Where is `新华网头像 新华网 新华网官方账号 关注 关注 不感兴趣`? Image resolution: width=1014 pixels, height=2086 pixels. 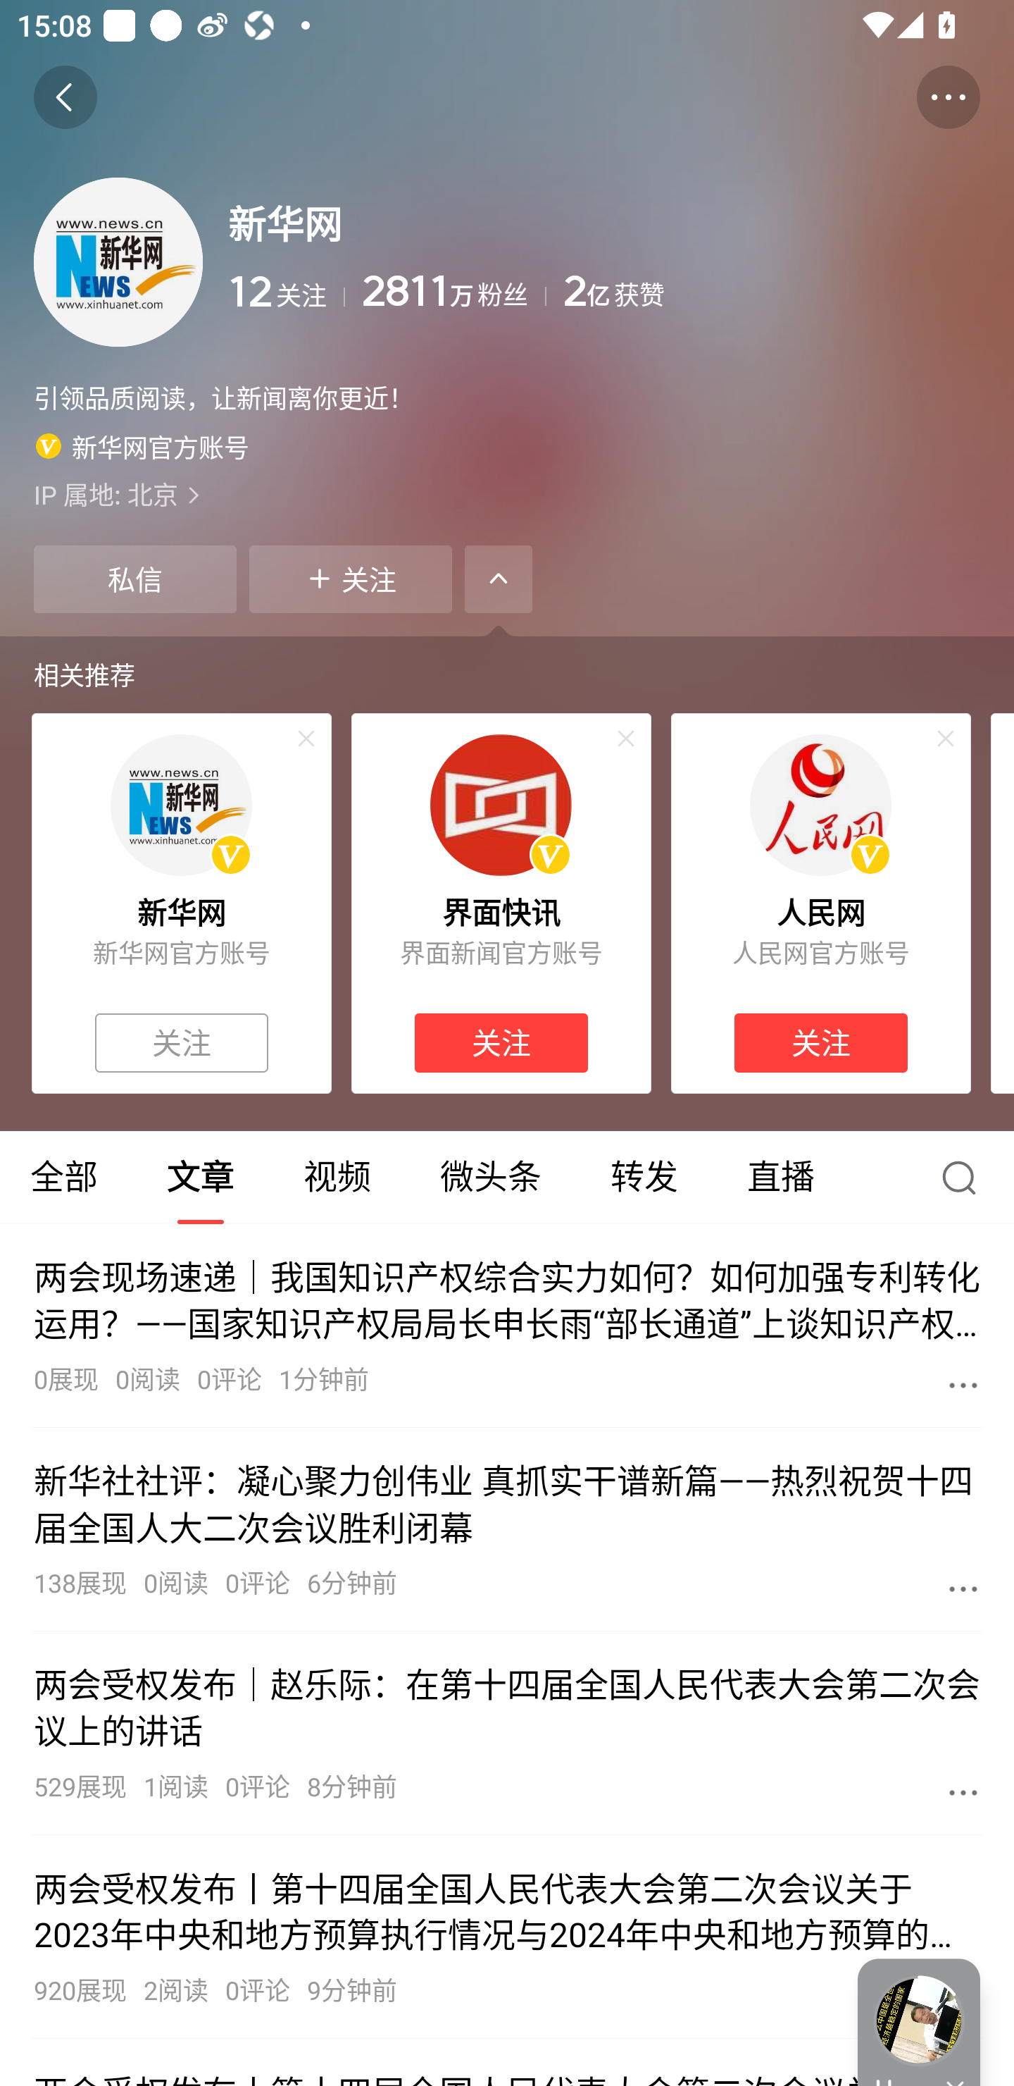
新华网头像 新华网 新华网官方账号 关注 关注 不感兴趣 is located at coordinates (181, 903).